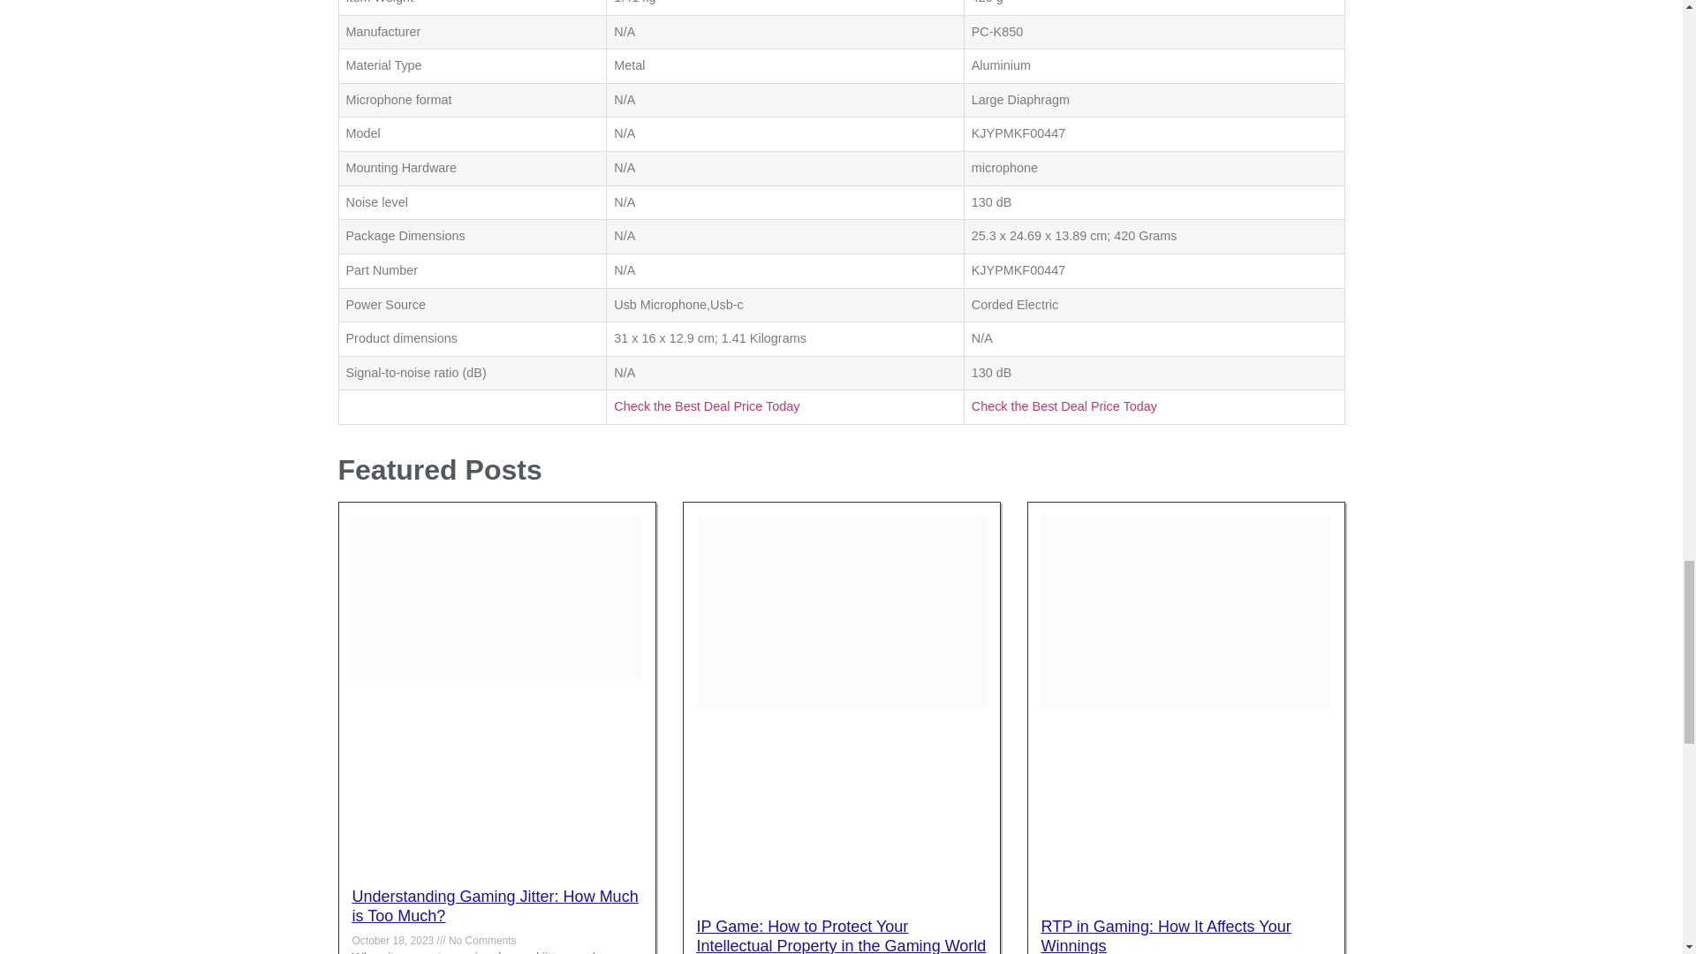 This screenshot has height=954, width=1696. Describe the element at coordinates (1166, 935) in the screenshot. I see `RTP in Gaming: How It Affects Your Winnings` at that location.